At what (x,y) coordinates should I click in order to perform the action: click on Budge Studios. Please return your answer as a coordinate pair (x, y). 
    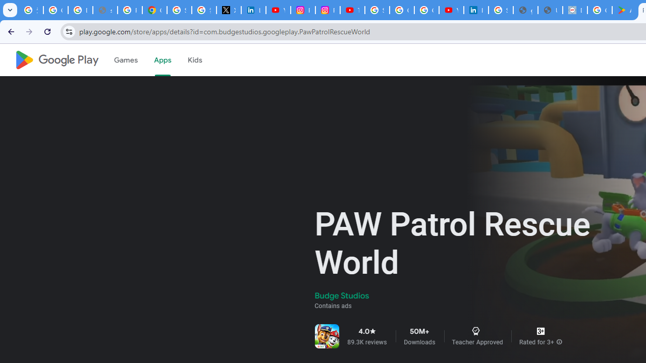
    Looking at the image, I should click on (342, 295).